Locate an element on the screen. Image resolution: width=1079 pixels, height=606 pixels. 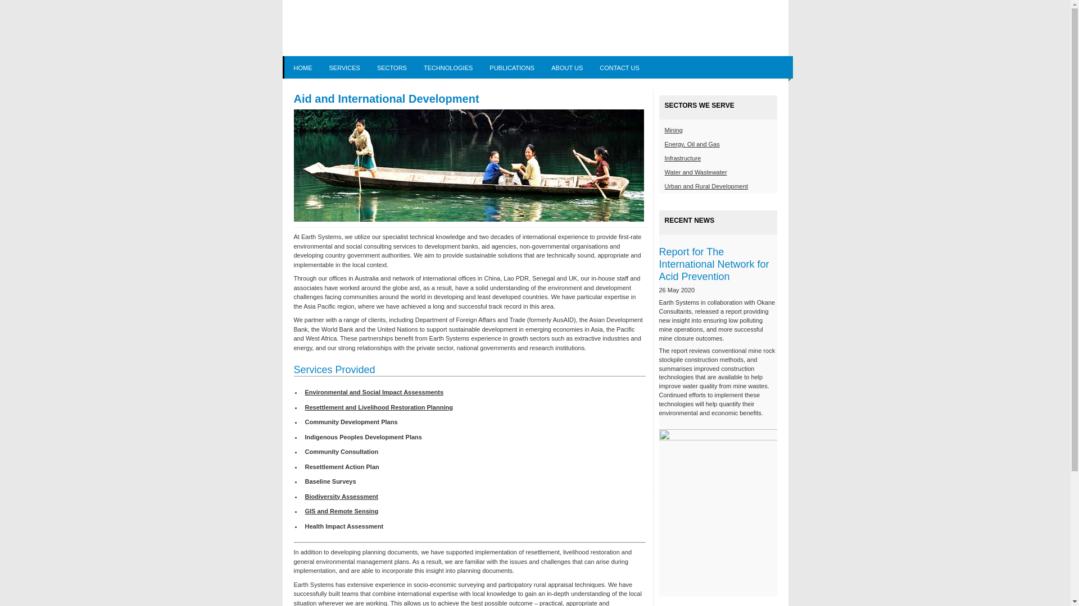
Energy, Oil and Gas is located at coordinates (692, 144).